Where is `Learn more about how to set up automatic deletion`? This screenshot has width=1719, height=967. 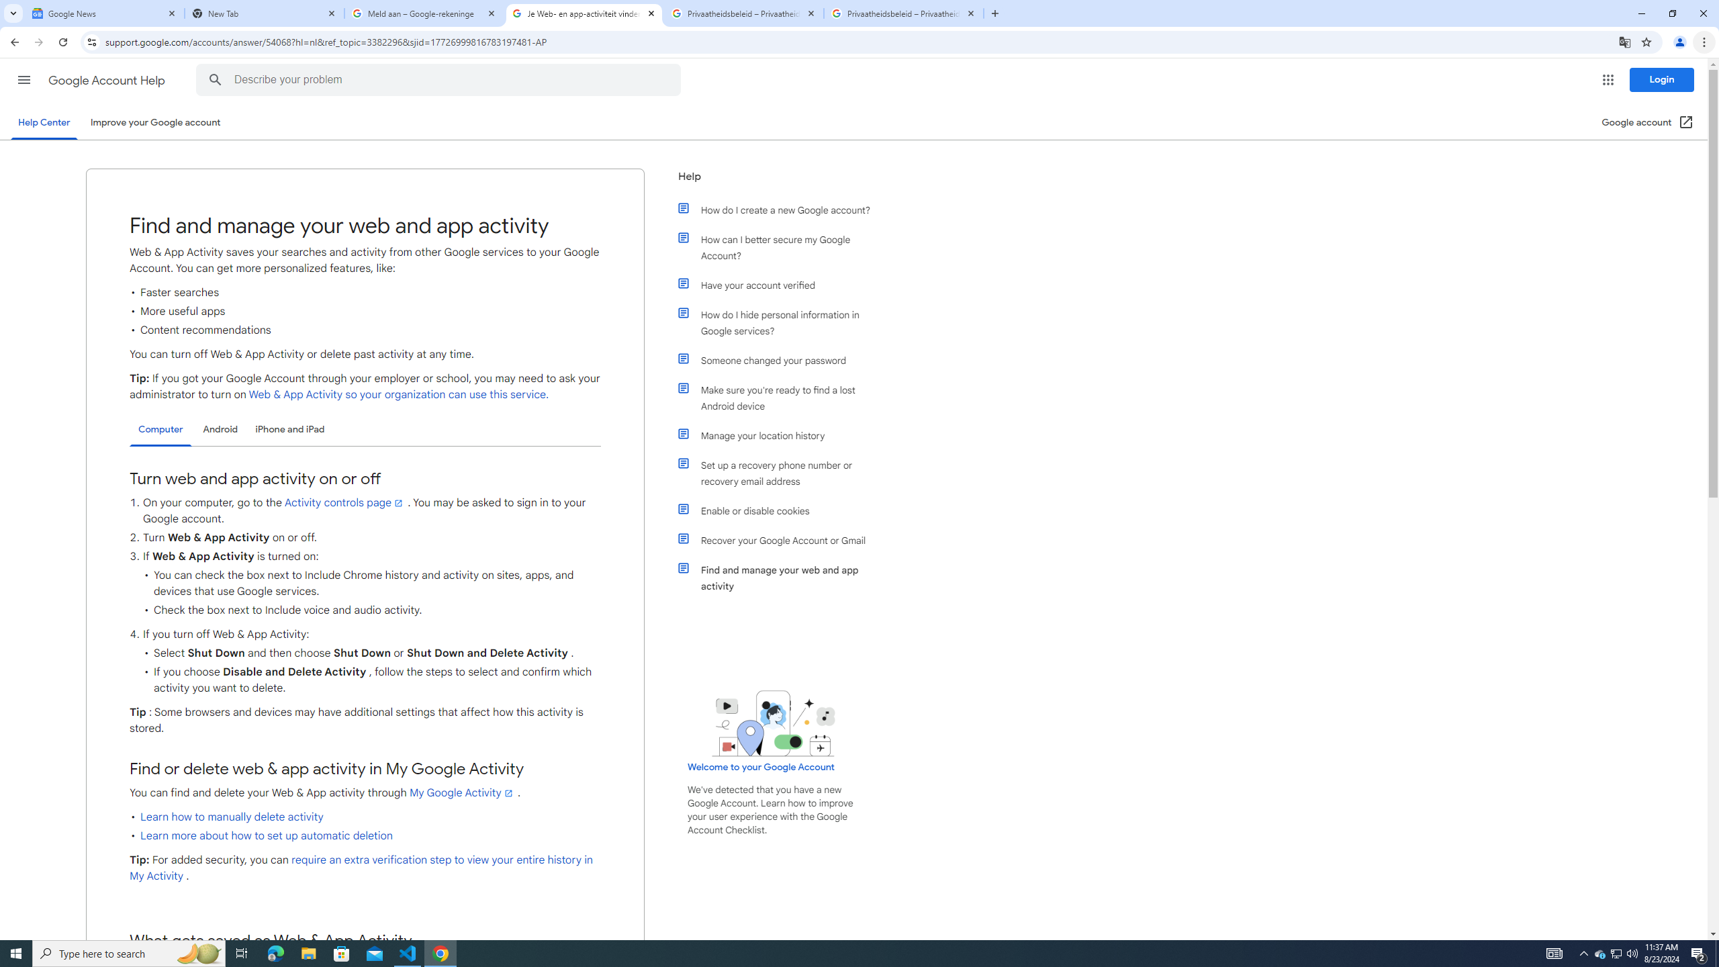 Learn more about how to set up automatic deletion is located at coordinates (267, 836).